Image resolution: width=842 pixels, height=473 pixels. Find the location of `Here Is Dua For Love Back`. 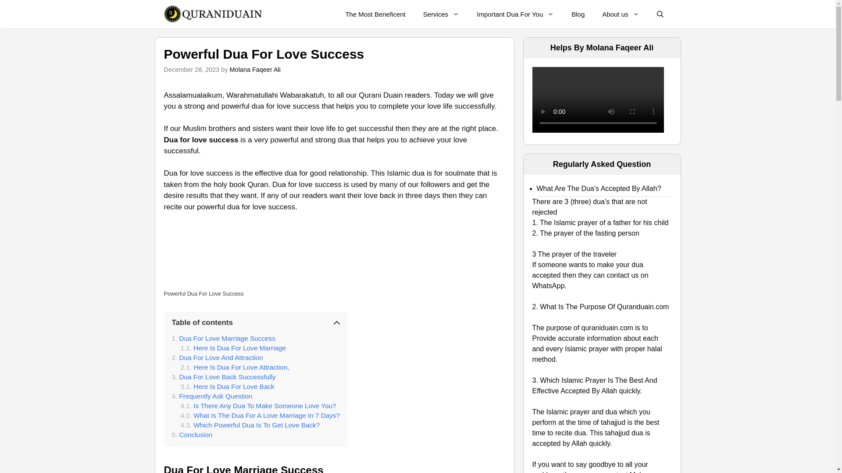

Here Is Dua For Love Back is located at coordinates (227, 386).